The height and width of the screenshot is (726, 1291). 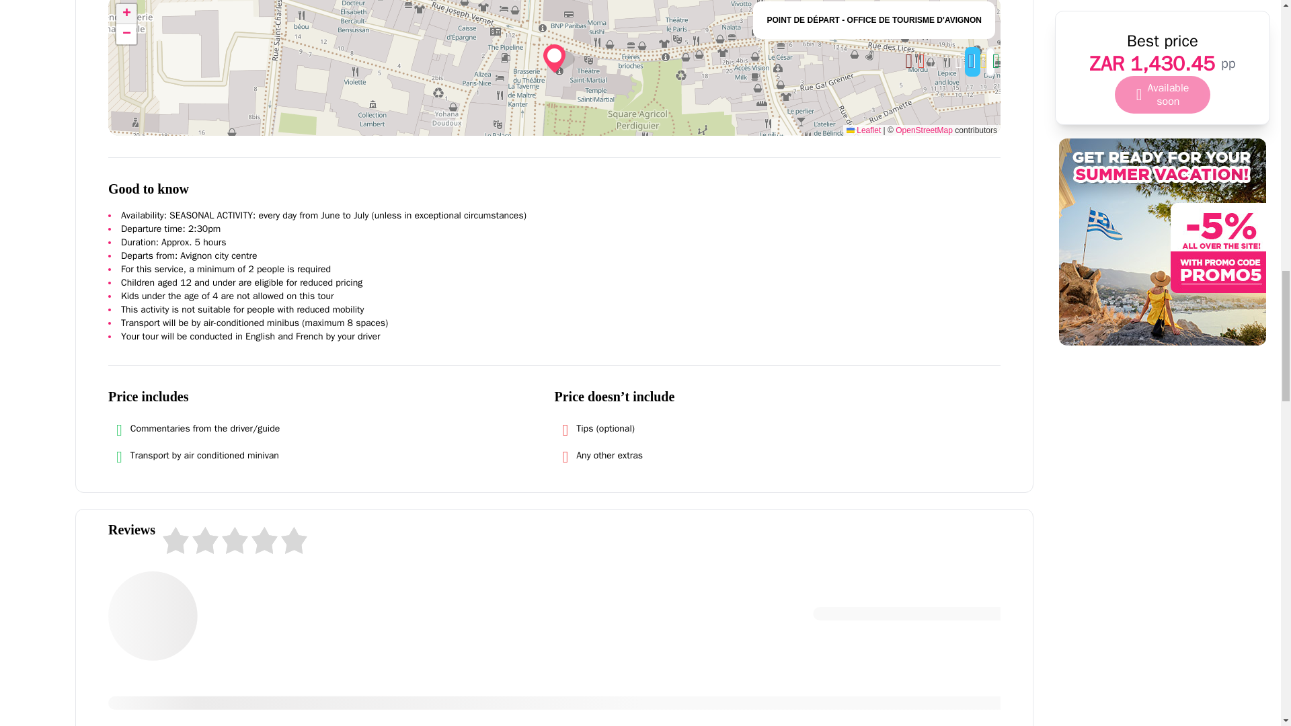 I want to click on Zoom out, so click(x=126, y=34).